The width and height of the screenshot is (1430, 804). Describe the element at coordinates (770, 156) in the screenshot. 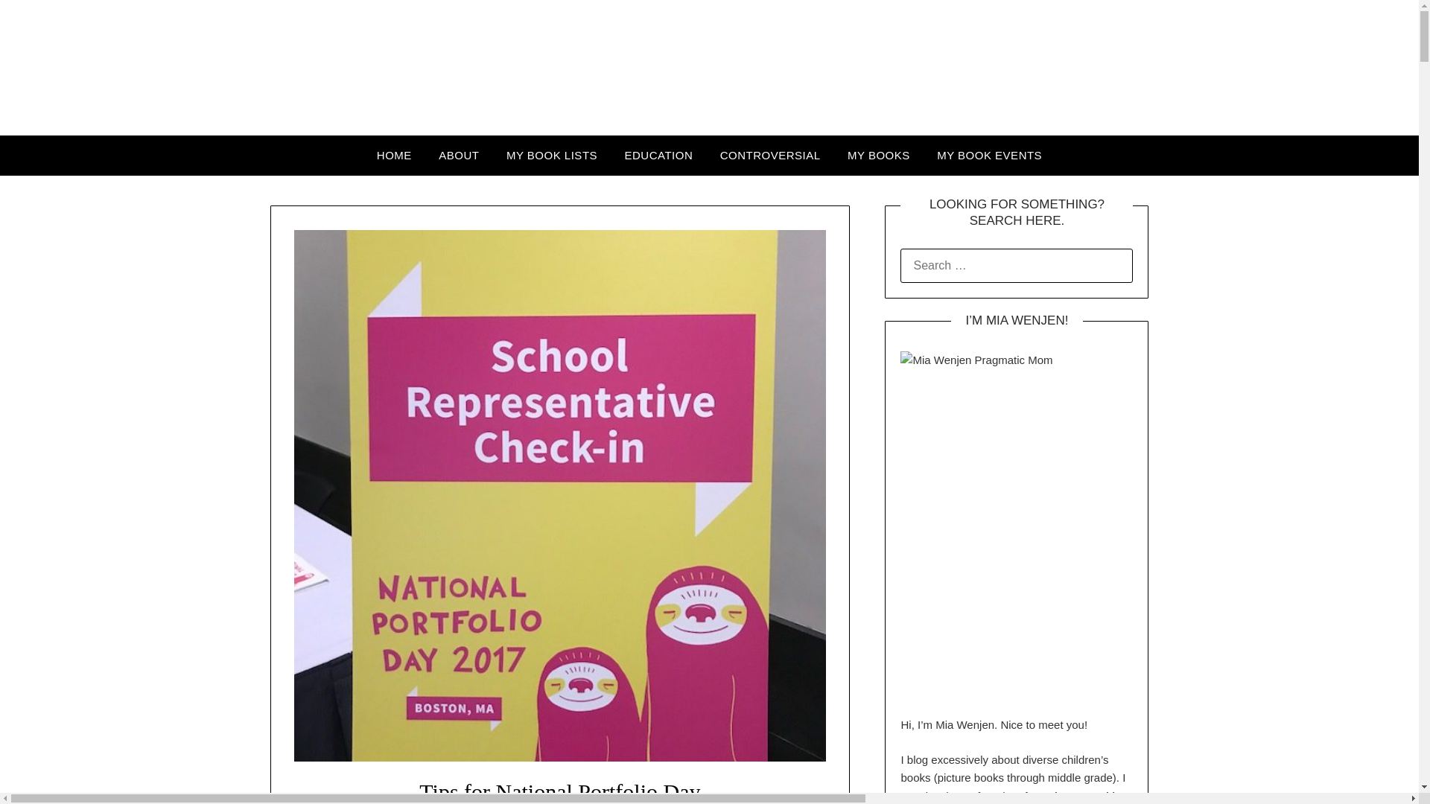

I see `CONTROVERSIAL` at that location.